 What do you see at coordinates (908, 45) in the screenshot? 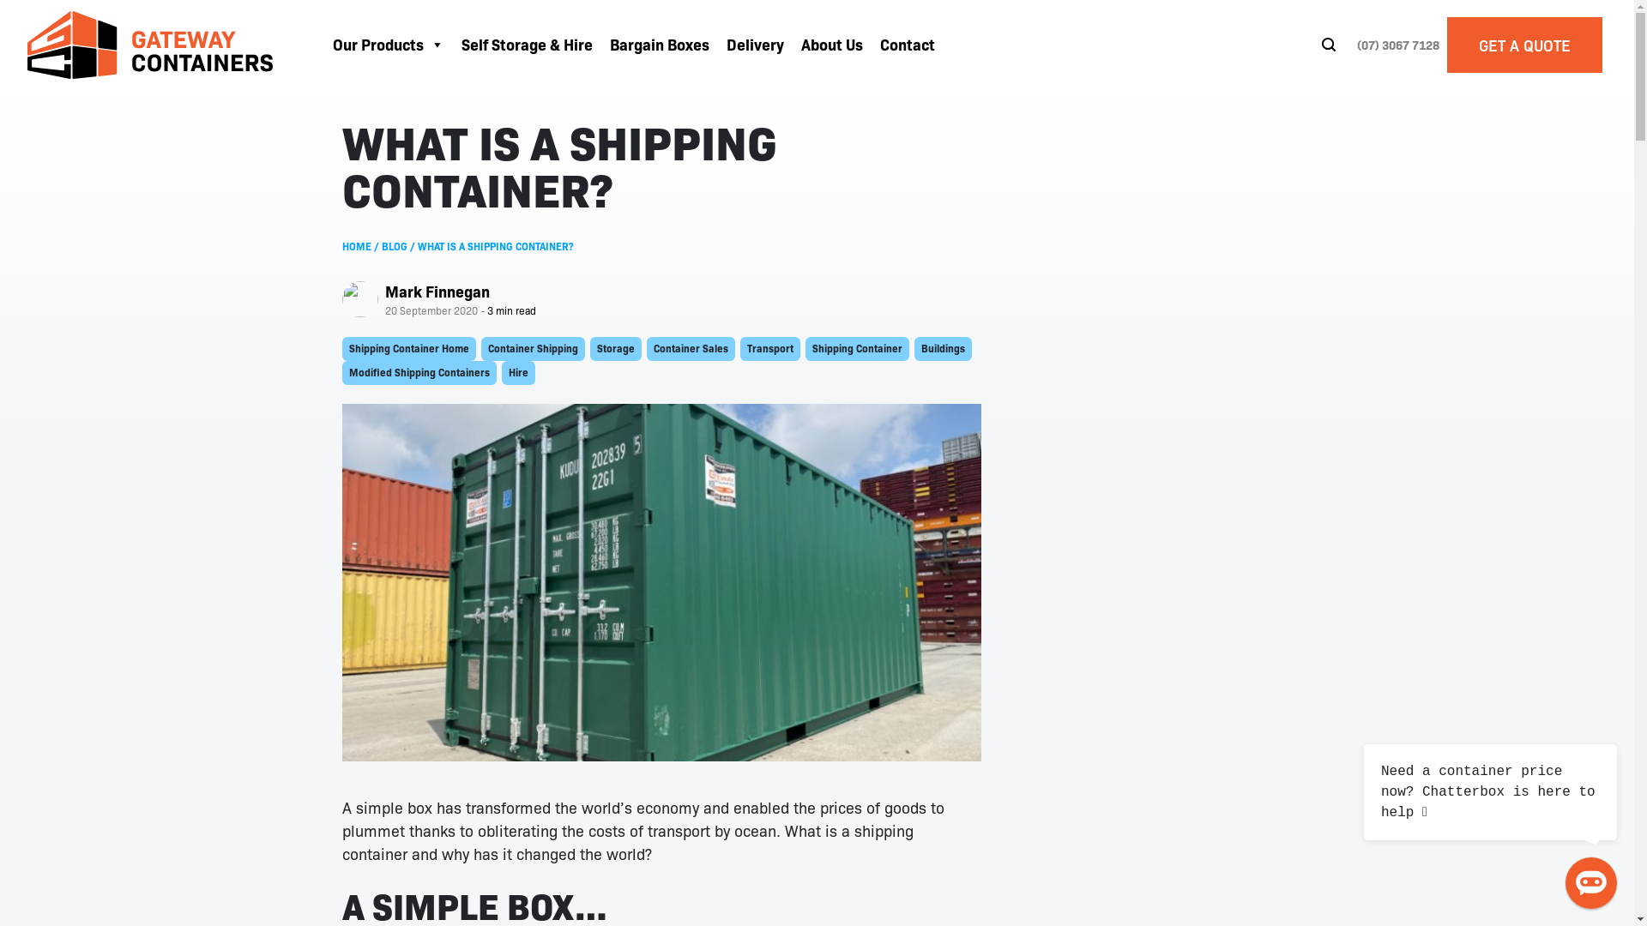
I see `Contact` at bounding box center [908, 45].